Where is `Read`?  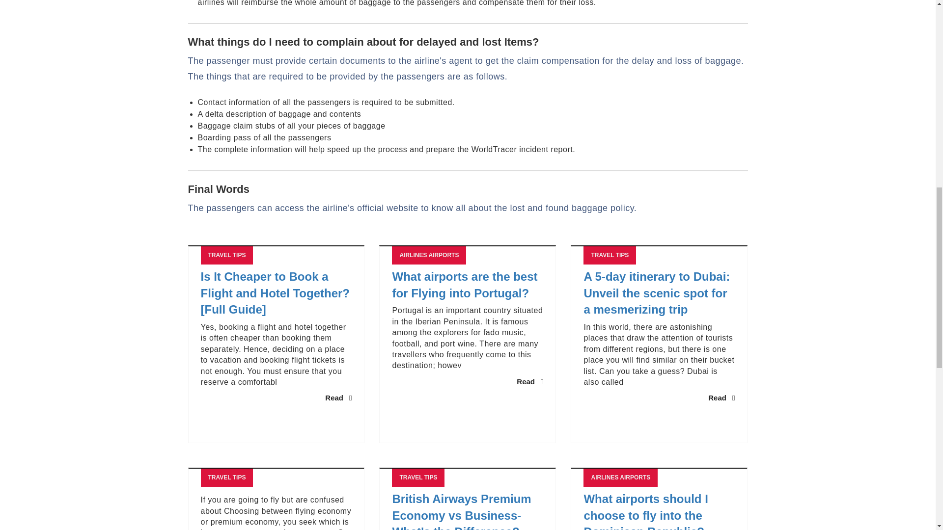
Read is located at coordinates (721, 397).